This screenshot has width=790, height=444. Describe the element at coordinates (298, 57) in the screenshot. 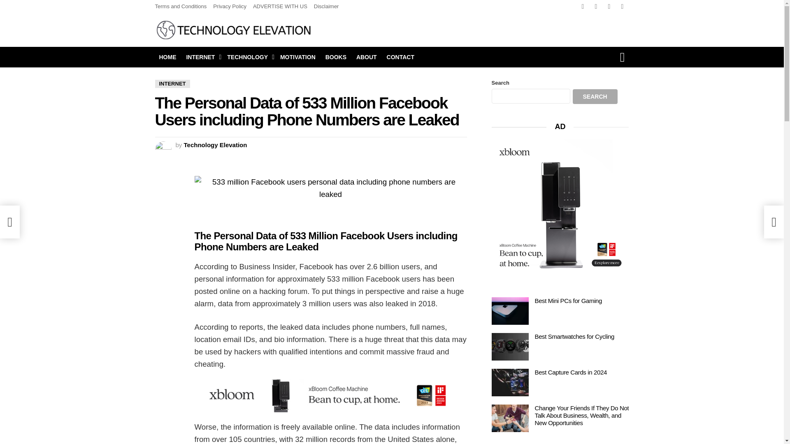

I see `MOTIVATION` at that location.